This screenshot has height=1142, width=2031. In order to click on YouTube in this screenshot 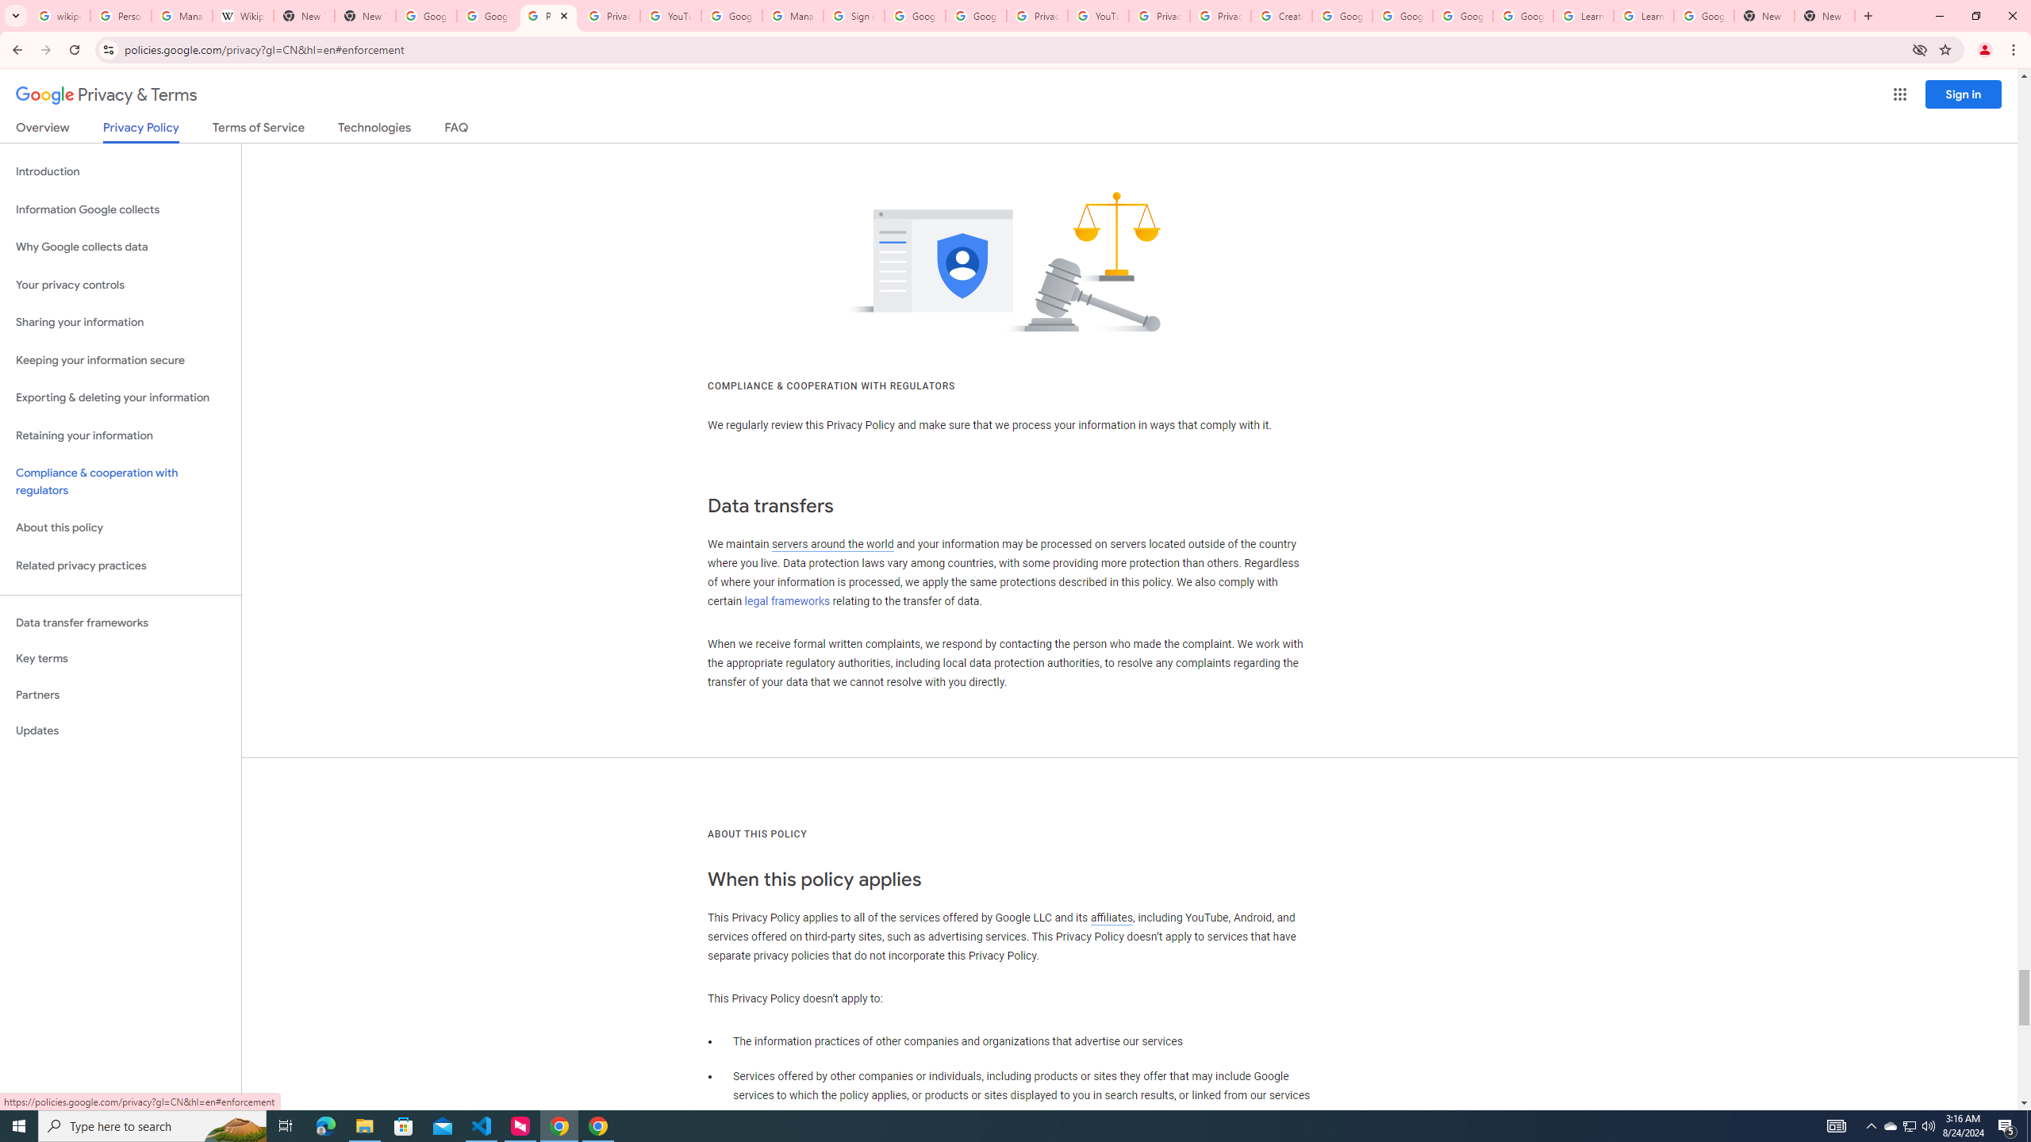, I will do `click(1098, 16)`.